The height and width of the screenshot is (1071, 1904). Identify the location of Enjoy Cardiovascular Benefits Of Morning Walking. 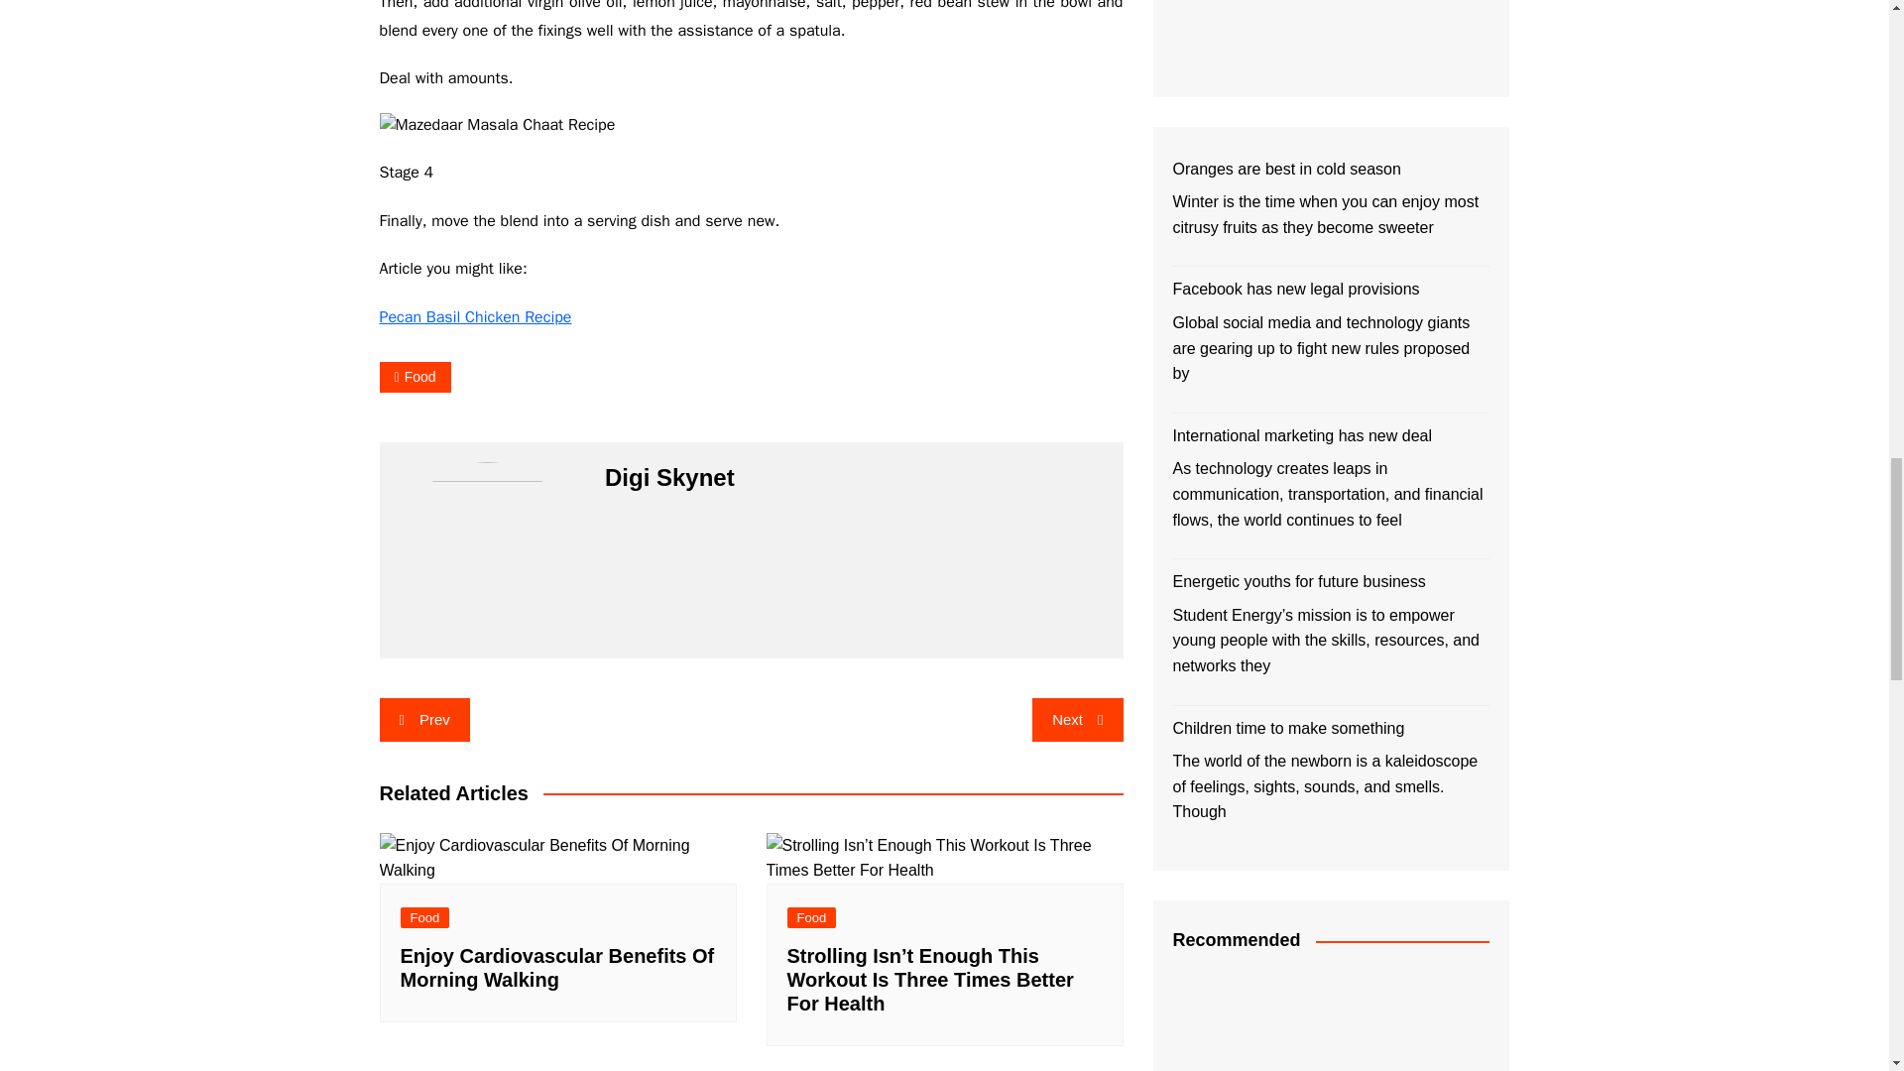
(557, 859).